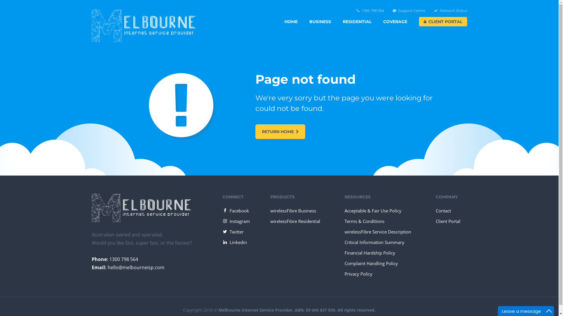  Describe the element at coordinates (373, 211) in the screenshot. I see `Acceptable & Fair Use Policy` at that location.